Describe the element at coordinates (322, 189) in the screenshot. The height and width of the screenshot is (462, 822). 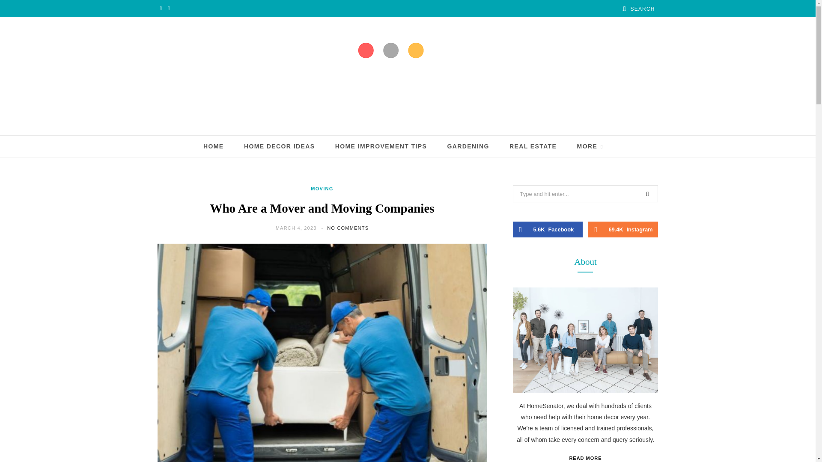
I see `MOVING` at that location.